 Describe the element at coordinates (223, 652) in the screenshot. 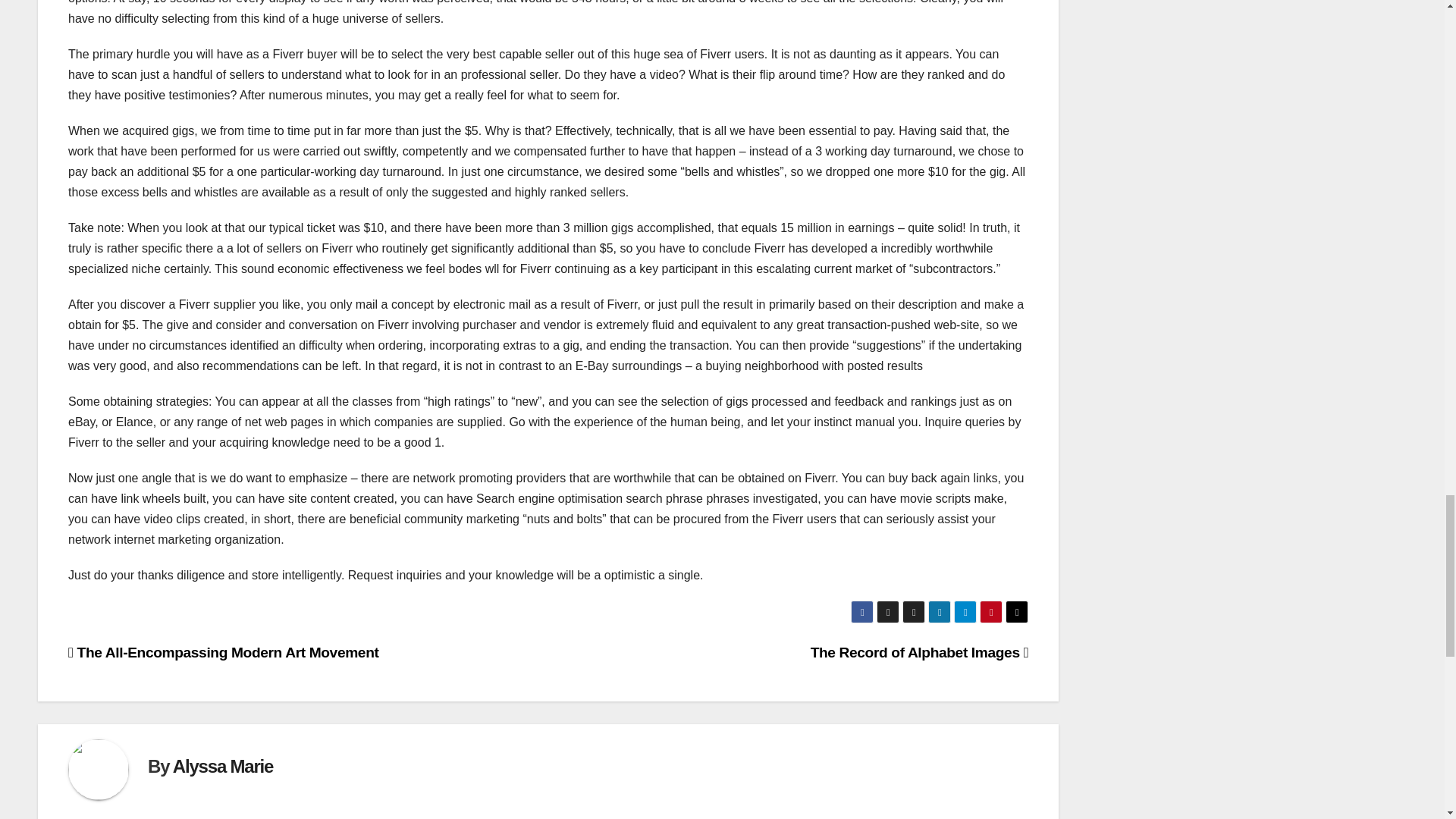

I see `The All-Encompassing Modern Art Movement` at that location.